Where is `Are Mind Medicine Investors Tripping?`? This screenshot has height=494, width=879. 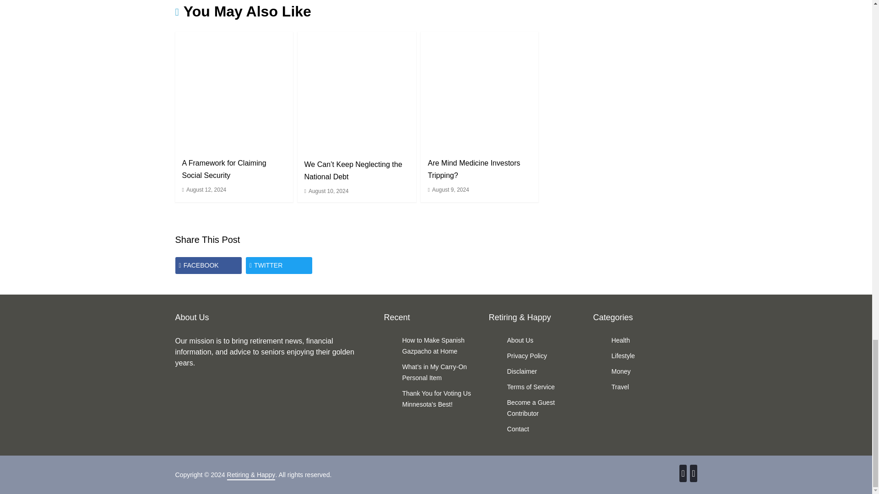
Are Mind Medicine Investors Tripping? is located at coordinates (479, 91).